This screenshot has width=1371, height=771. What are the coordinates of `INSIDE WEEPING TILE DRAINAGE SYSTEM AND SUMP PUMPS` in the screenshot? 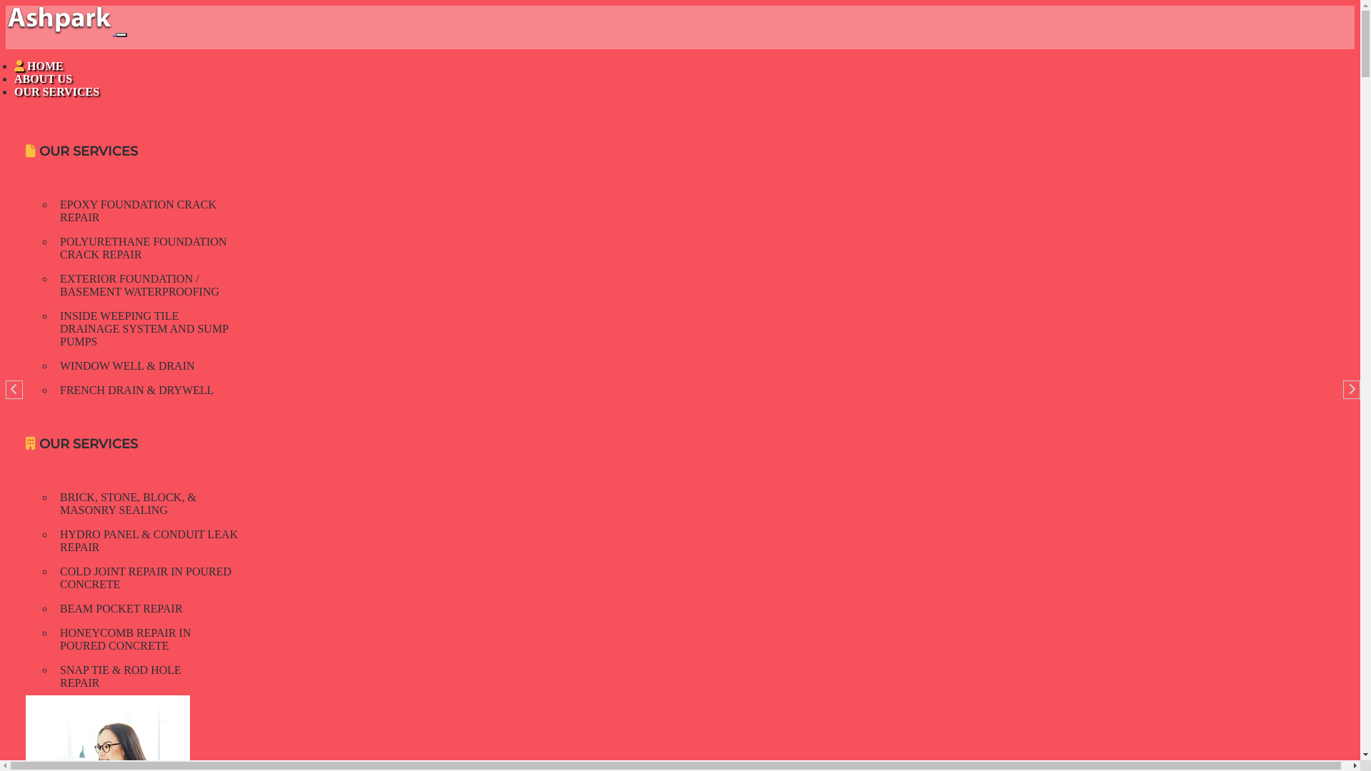 It's located at (144, 328).